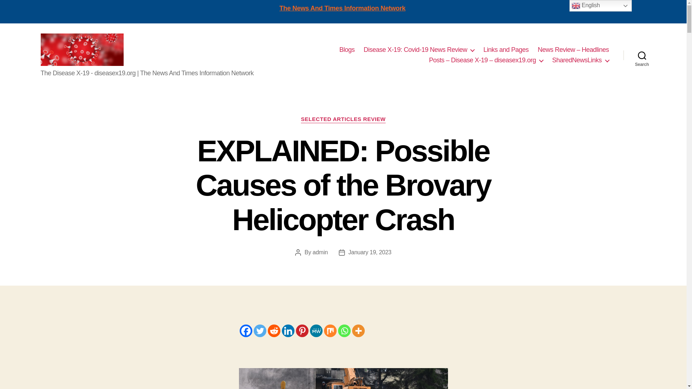 Image resolution: width=692 pixels, height=389 pixels. Describe the element at coordinates (345, 331) in the screenshot. I see `Whatsapp` at that location.